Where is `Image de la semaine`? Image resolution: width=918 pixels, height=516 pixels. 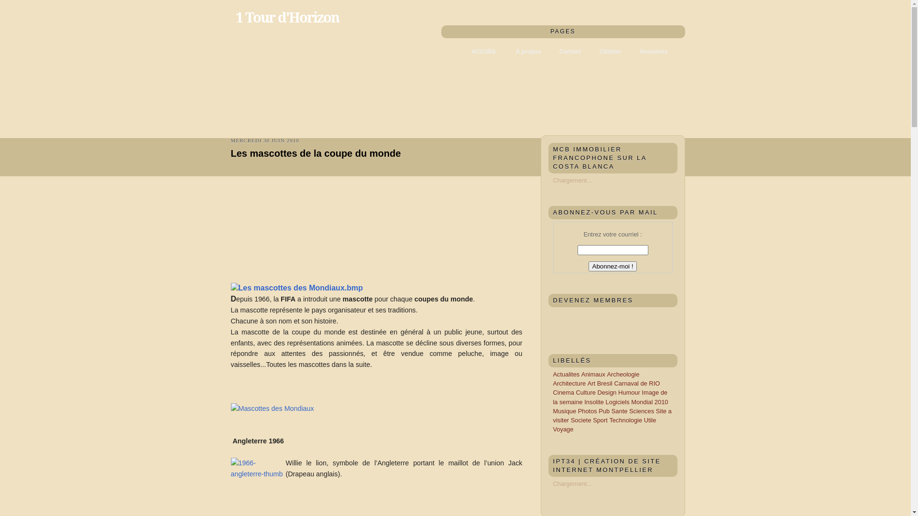
Image de la semaine is located at coordinates (610, 397).